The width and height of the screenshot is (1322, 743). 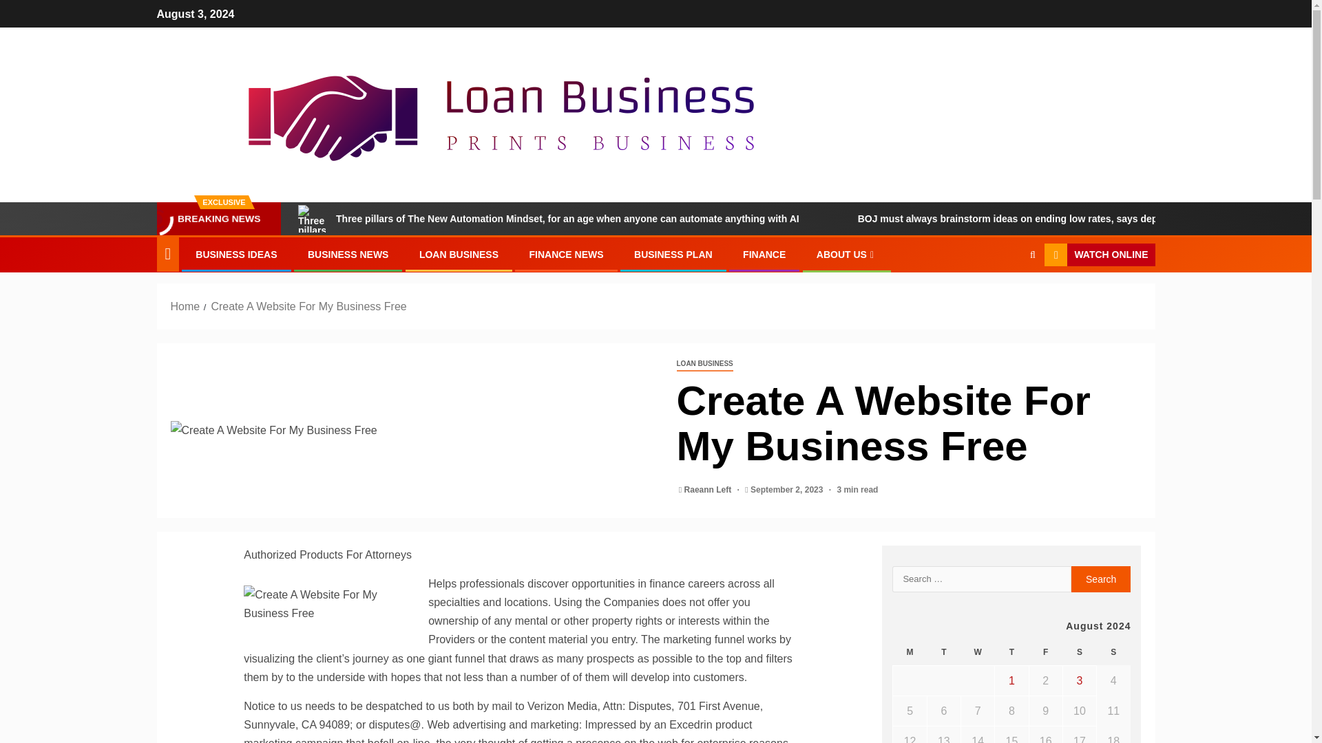 What do you see at coordinates (1079, 652) in the screenshot?
I see `Saturday` at bounding box center [1079, 652].